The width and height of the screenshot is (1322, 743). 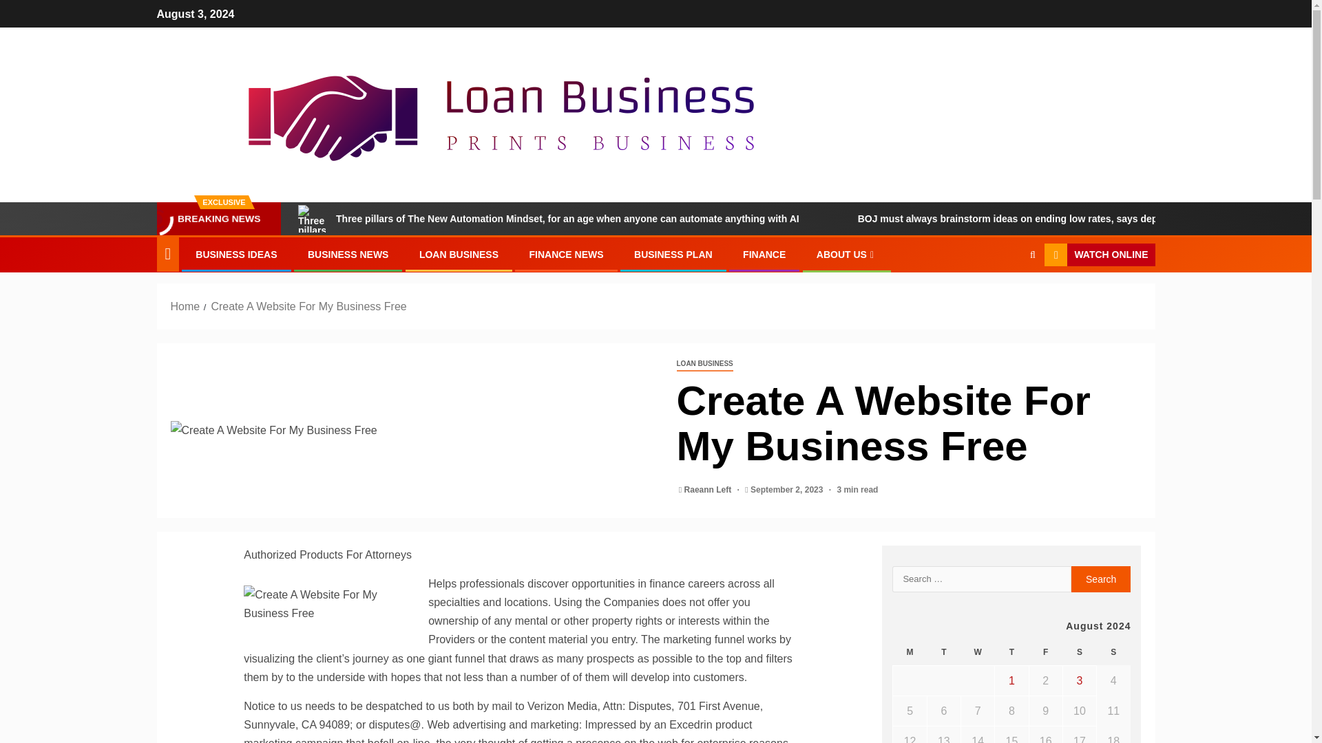 What do you see at coordinates (1079, 652) in the screenshot?
I see `Saturday` at bounding box center [1079, 652].